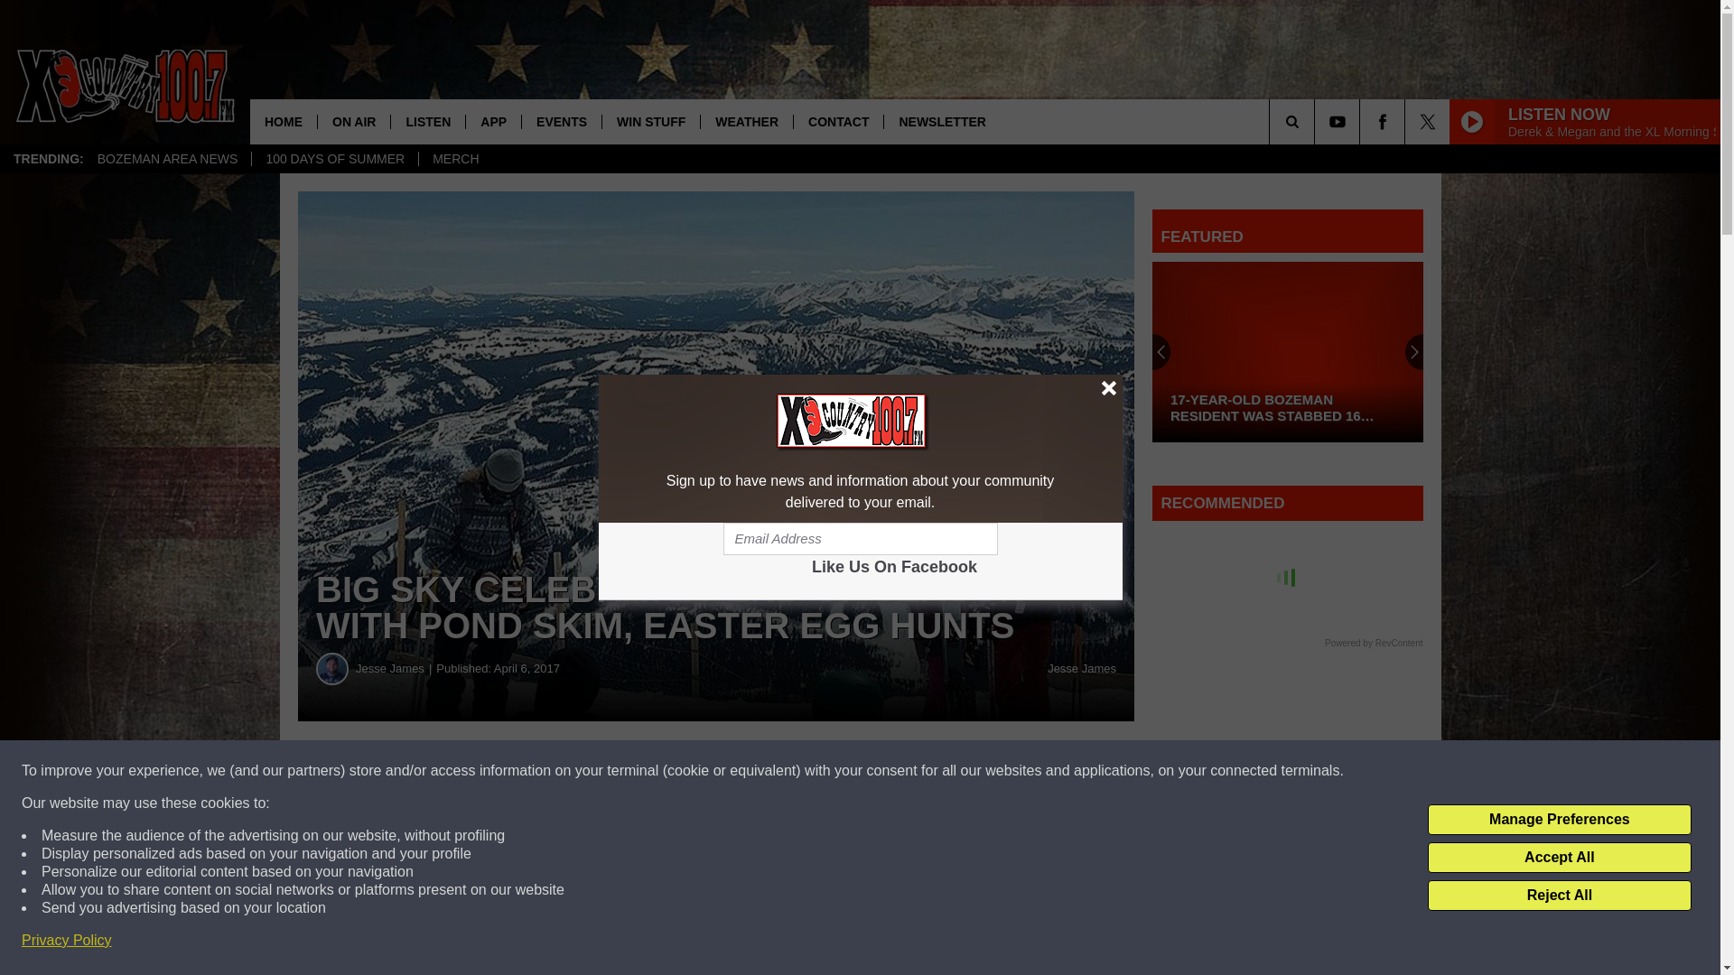 The image size is (1734, 975). What do you see at coordinates (746, 121) in the screenshot?
I see `WEATHER` at bounding box center [746, 121].